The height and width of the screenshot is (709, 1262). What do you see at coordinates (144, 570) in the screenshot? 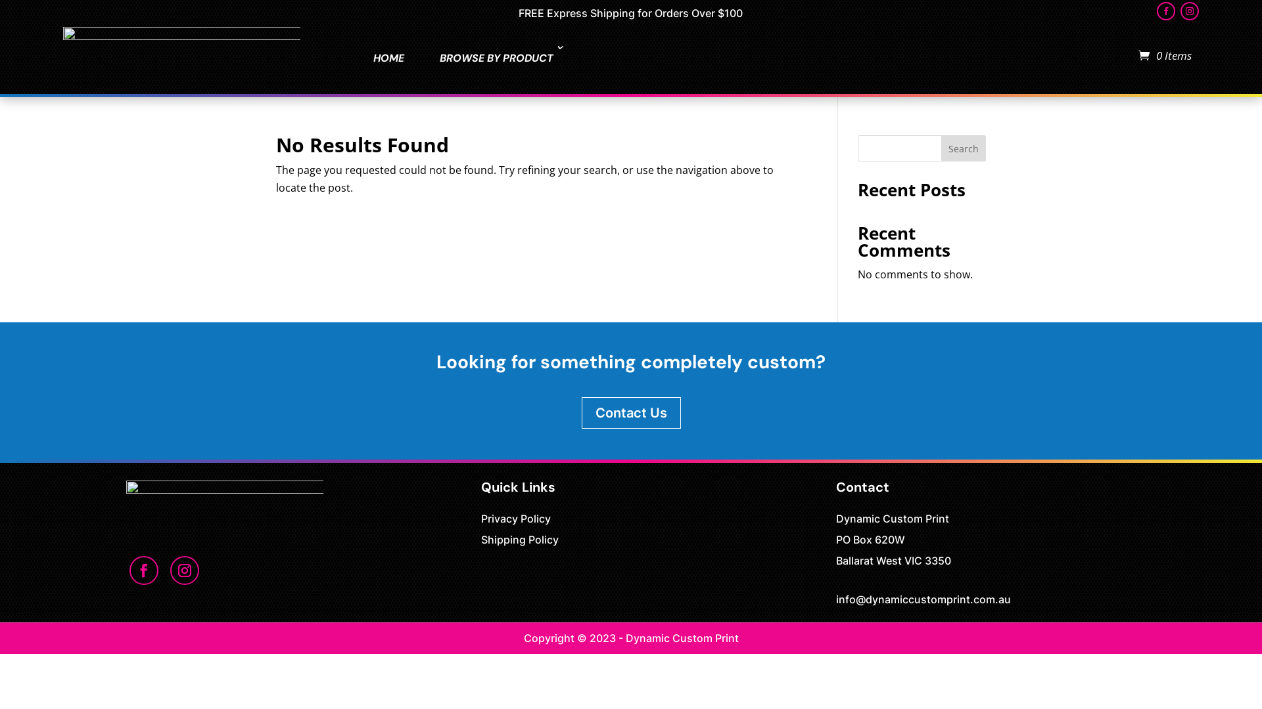
I see `Follow on Facebook` at bounding box center [144, 570].